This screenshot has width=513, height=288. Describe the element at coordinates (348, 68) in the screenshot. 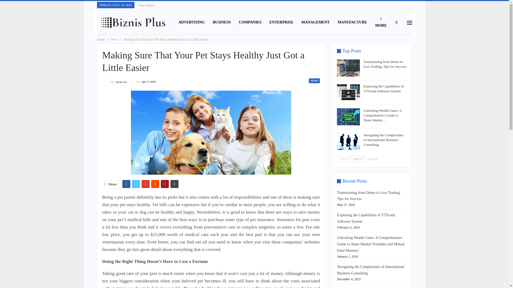

I see `Transitioning from Demo to Live Trading: Tips for Success` at that location.